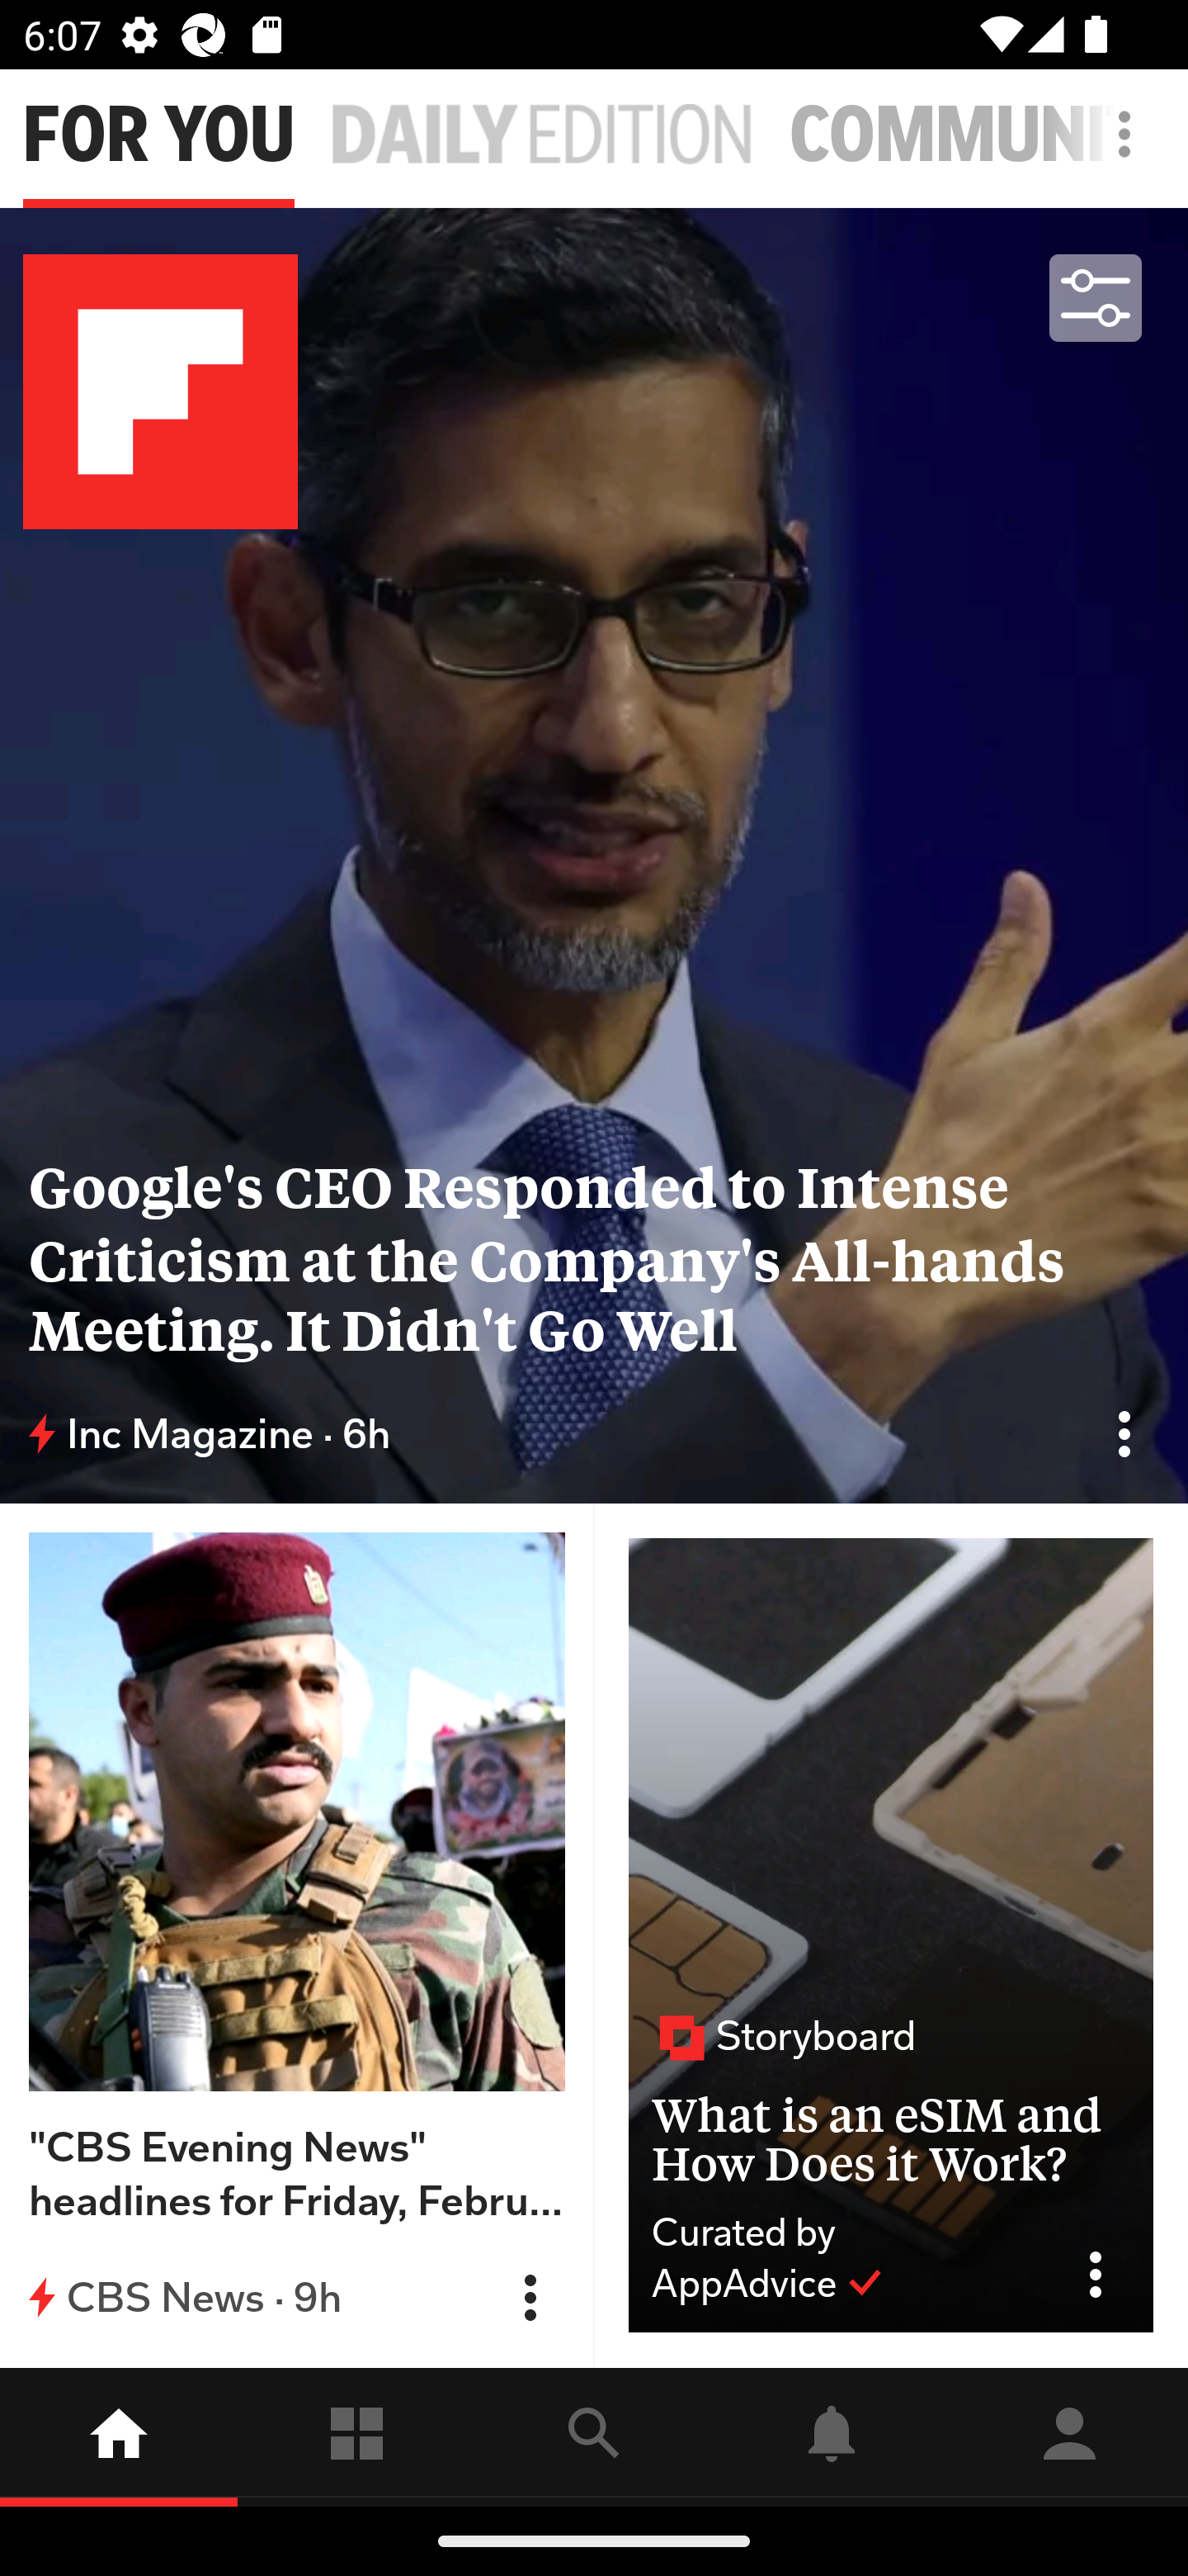 Image resolution: width=1188 pixels, height=2576 pixels. What do you see at coordinates (297, 2297) in the screenshot?
I see `CBS News · 9h Flip into Magazine` at bounding box center [297, 2297].